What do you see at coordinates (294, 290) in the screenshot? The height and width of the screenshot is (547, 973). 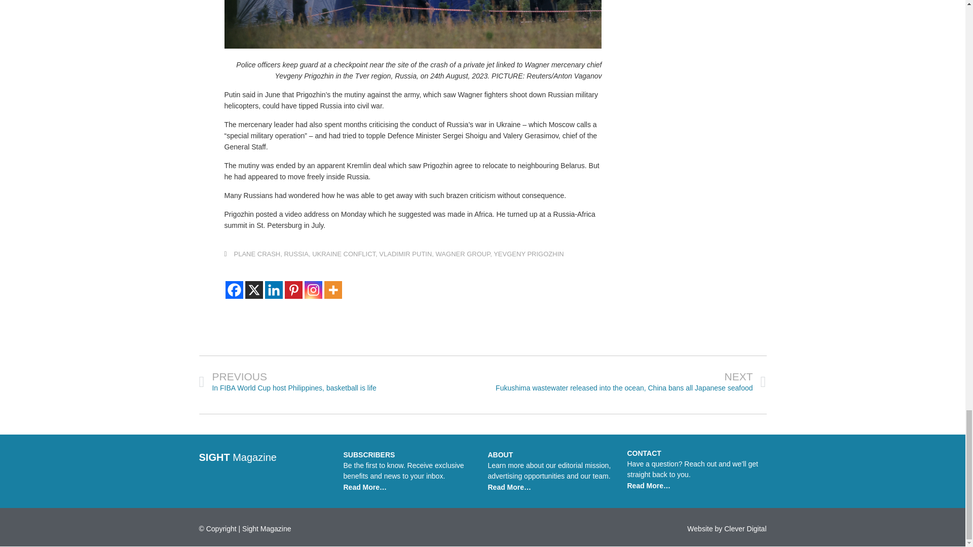 I see `Pinterest` at bounding box center [294, 290].